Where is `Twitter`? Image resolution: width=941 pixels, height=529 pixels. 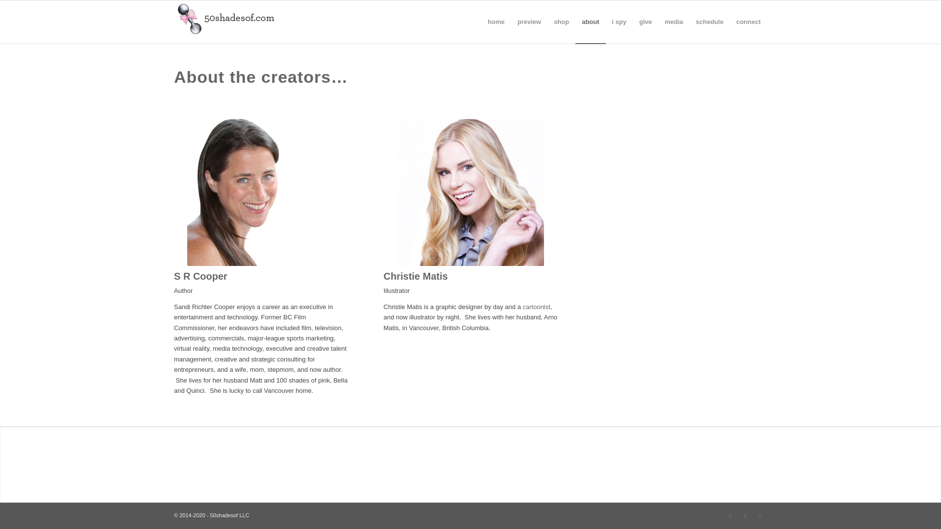 Twitter is located at coordinates (745, 515).